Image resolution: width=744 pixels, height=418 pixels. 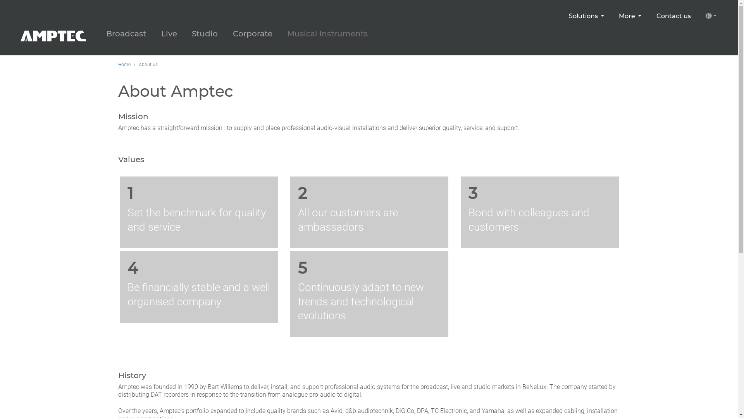 What do you see at coordinates (205, 34) in the screenshot?
I see `Studio` at bounding box center [205, 34].